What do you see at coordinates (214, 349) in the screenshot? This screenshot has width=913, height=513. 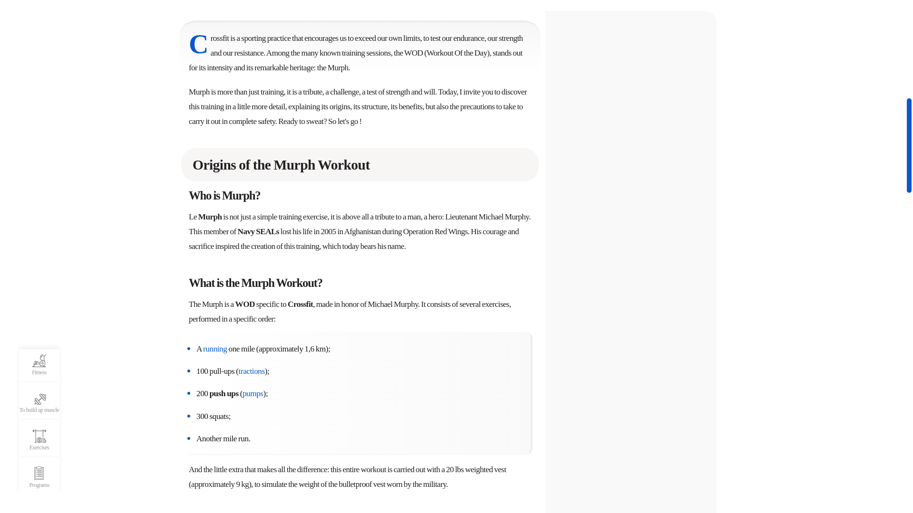 I see `Running` at bounding box center [214, 349].